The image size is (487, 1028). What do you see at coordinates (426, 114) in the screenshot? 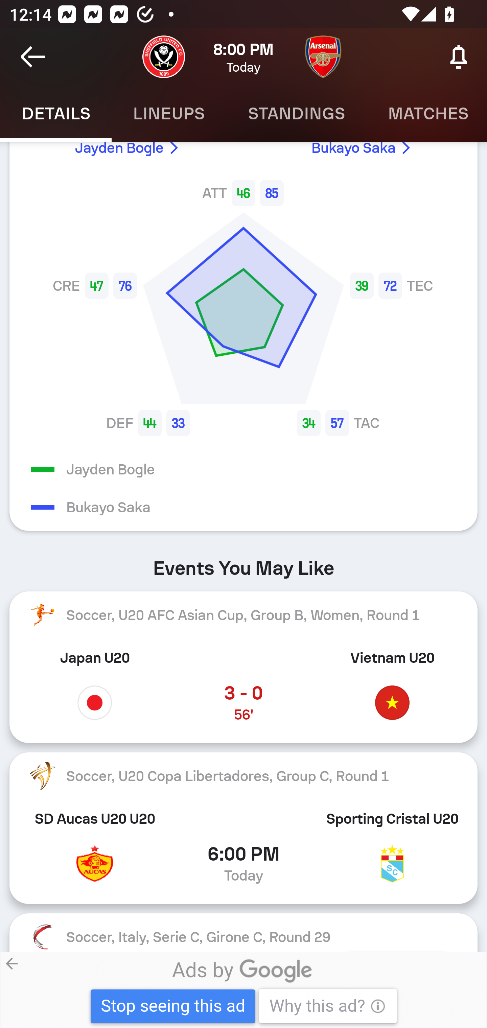
I see `Matches MATCHES` at bounding box center [426, 114].